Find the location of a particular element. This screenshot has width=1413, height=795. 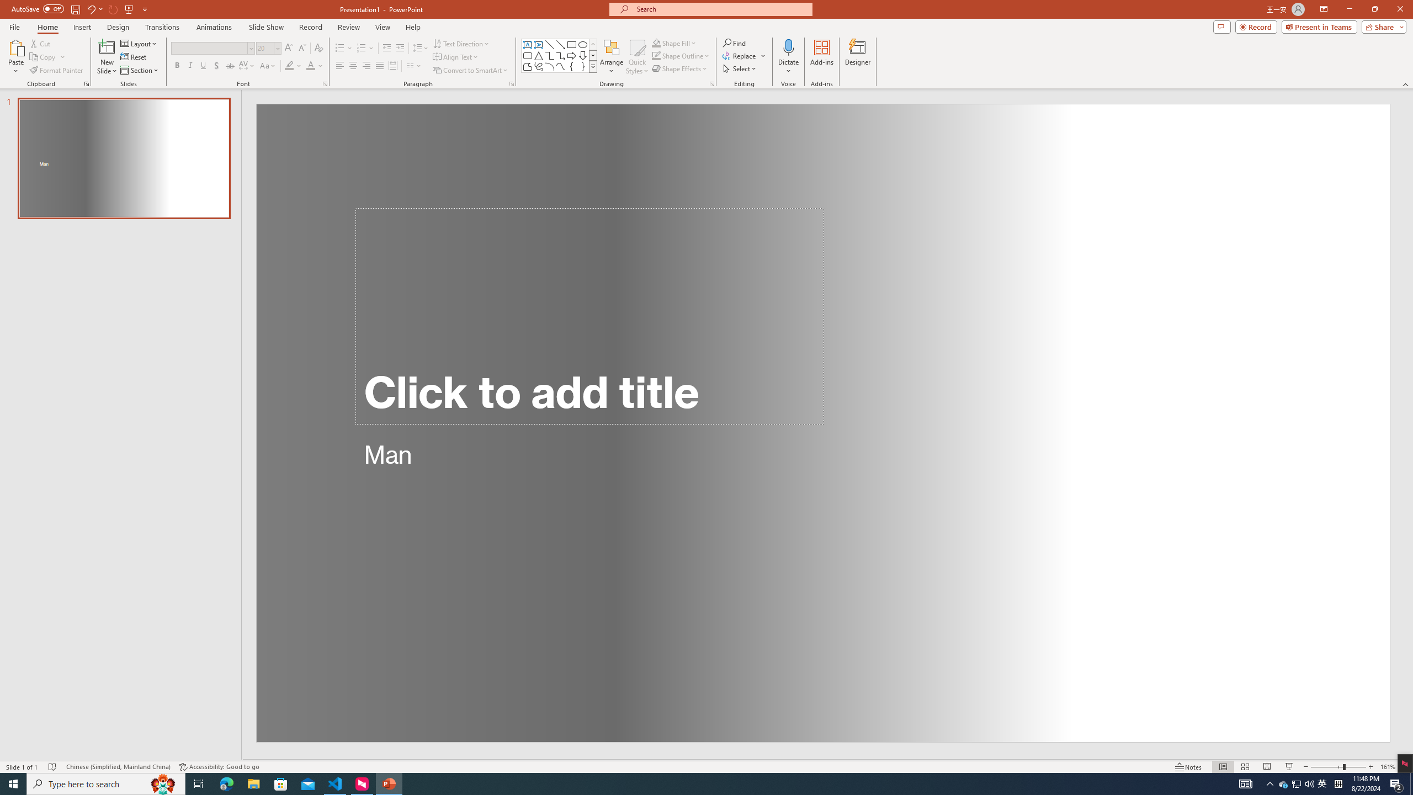

Italic is located at coordinates (190, 66).